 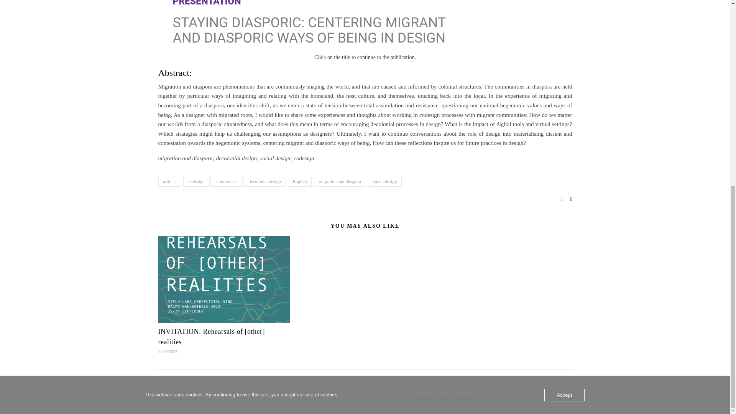 What do you see at coordinates (388, 399) in the screenshot?
I see `Flod 57` at bounding box center [388, 399].